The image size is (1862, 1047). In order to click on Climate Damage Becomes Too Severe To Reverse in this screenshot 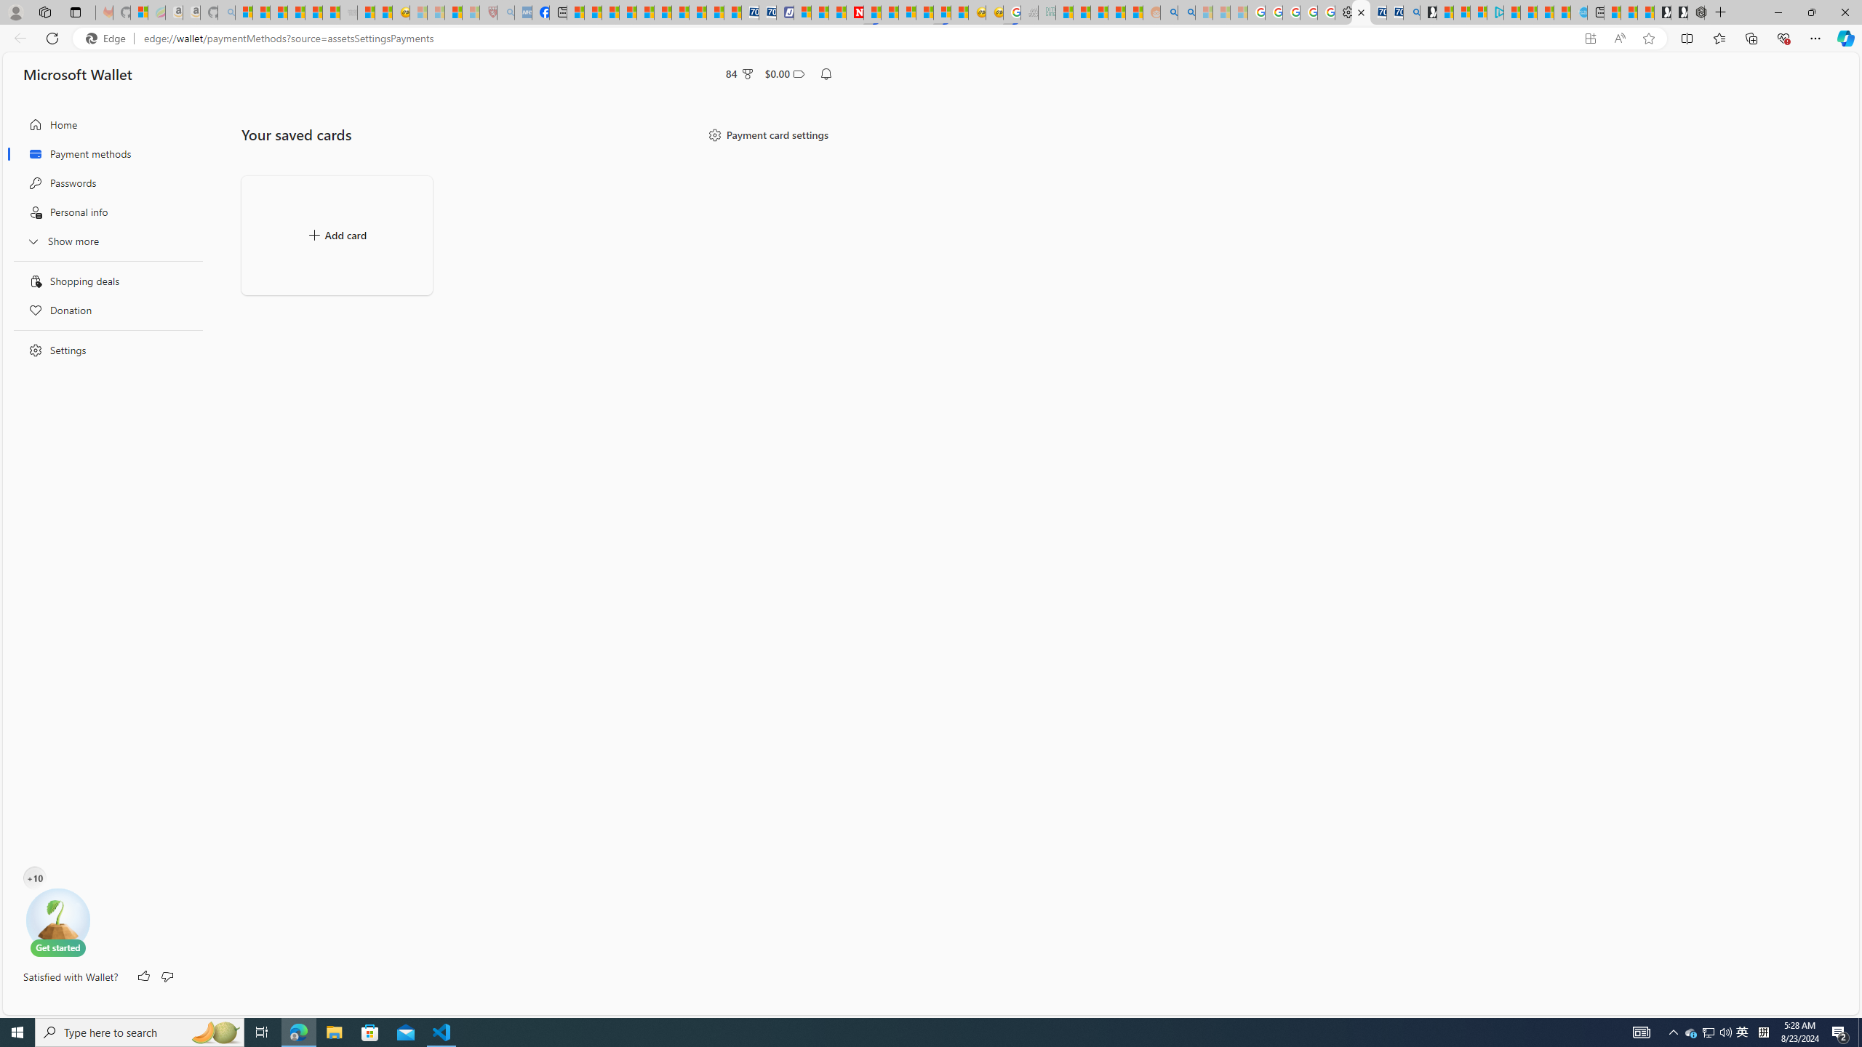, I will do `click(627, 12)`.